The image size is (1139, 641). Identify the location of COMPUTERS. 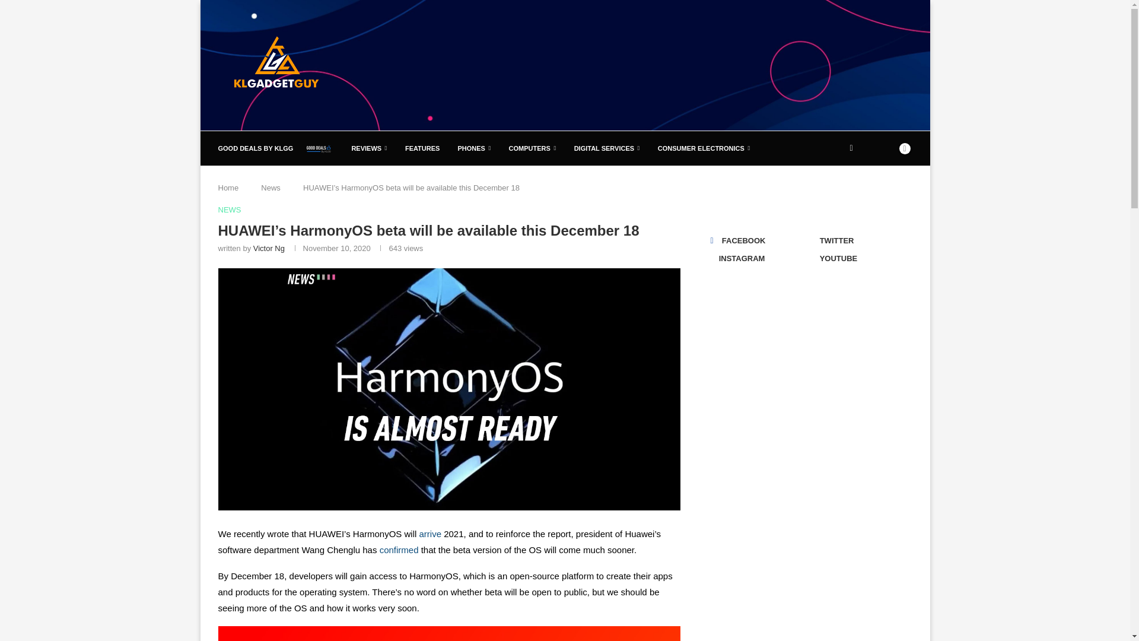
(533, 148).